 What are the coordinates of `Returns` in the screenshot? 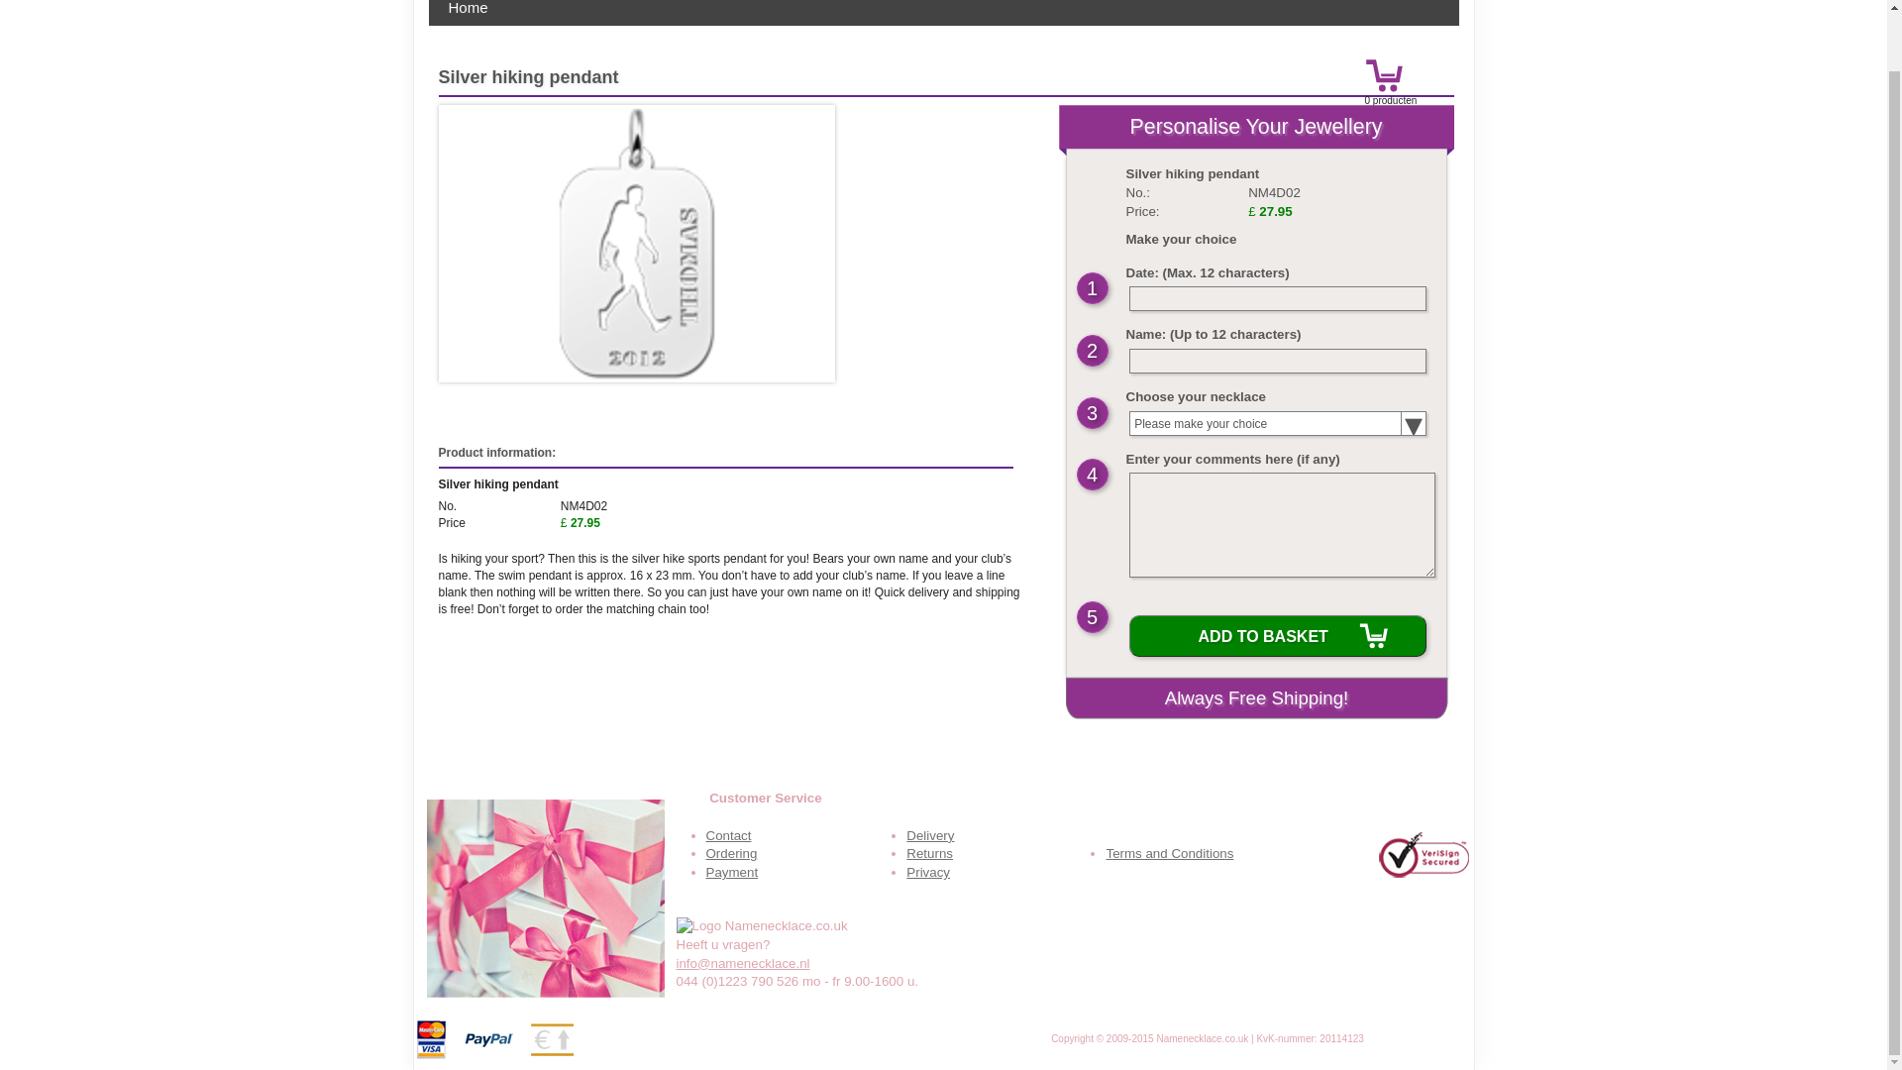 It's located at (929, 854).